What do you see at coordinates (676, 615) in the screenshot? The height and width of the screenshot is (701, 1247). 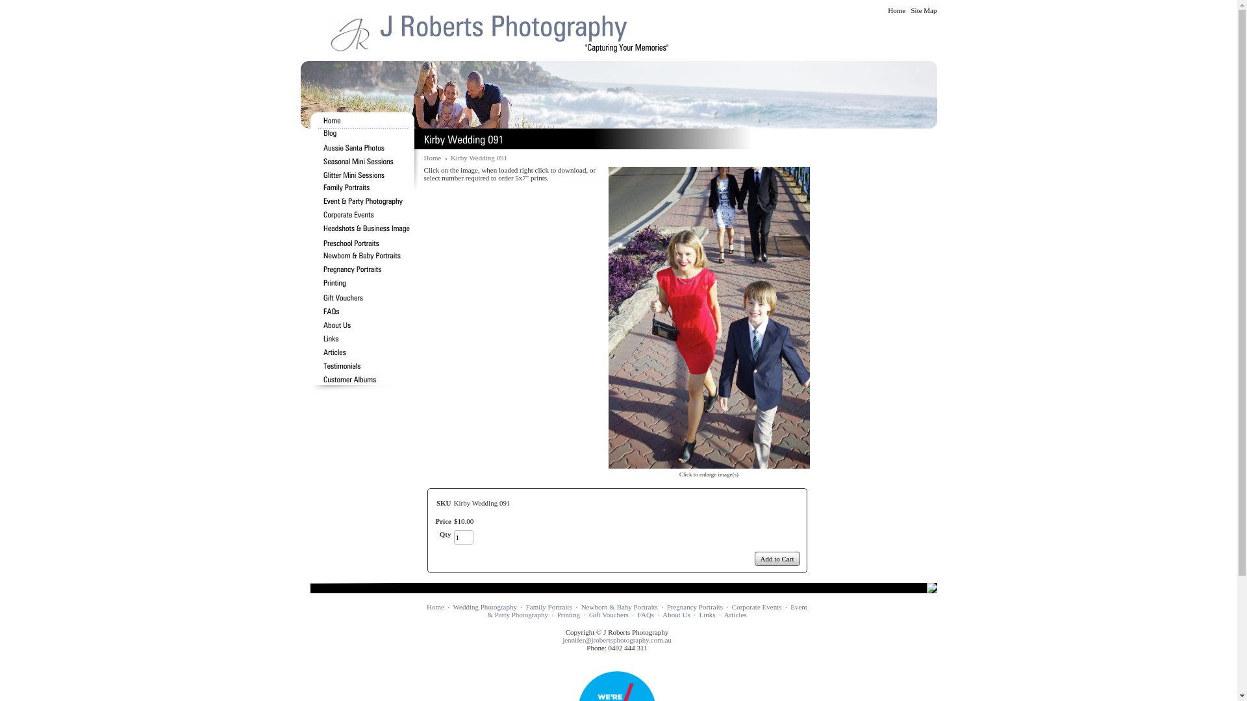 I see `About Us` at bounding box center [676, 615].